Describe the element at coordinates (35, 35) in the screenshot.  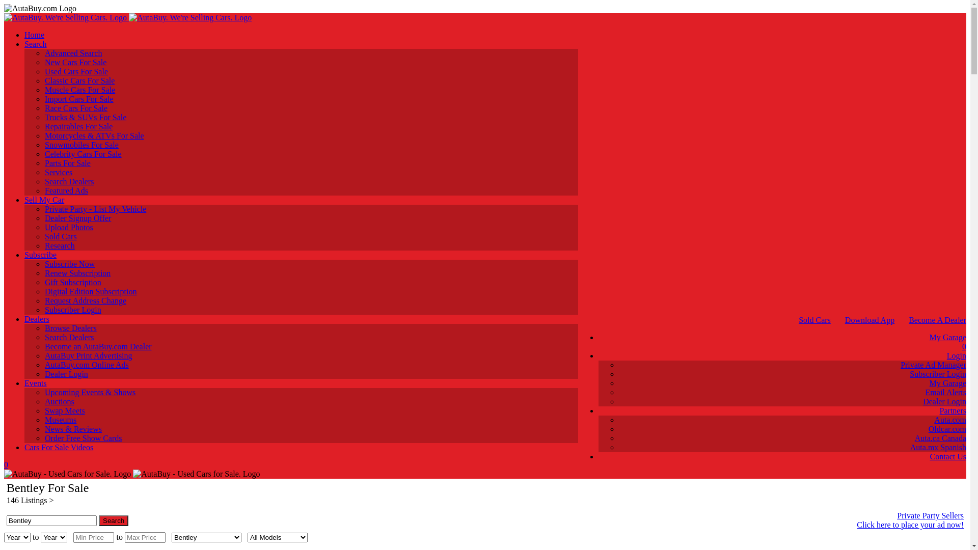
I see `Home` at that location.